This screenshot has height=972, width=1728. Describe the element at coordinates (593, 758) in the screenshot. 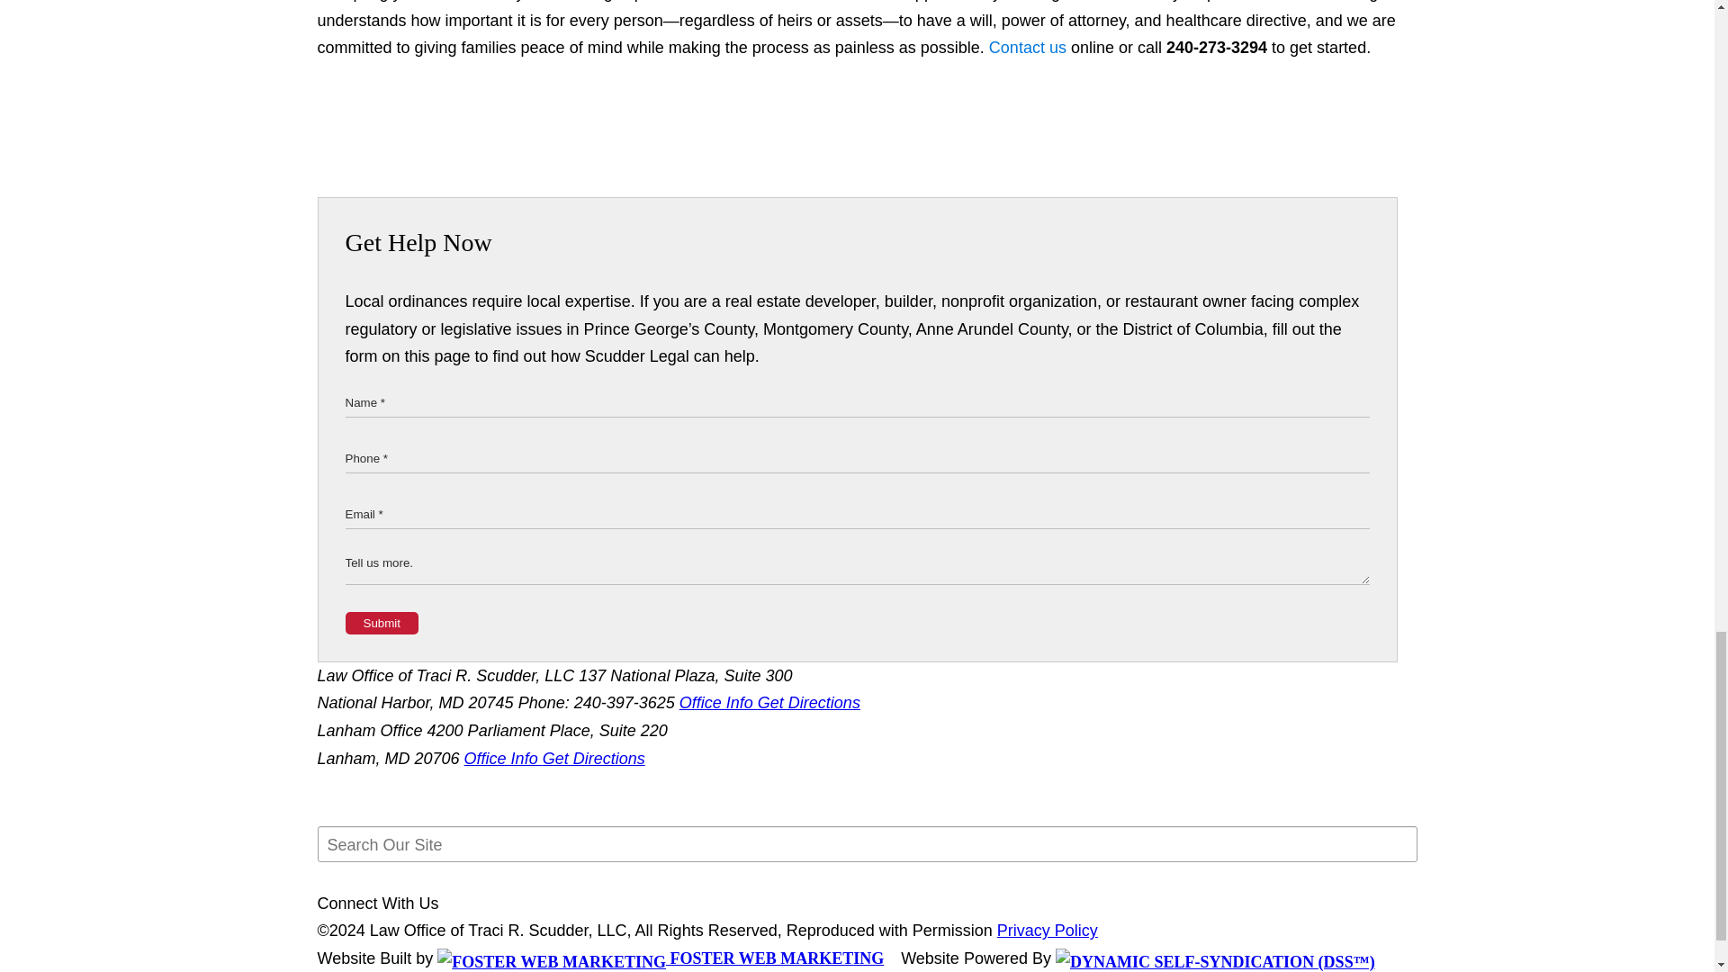

I see `Get Directions` at that location.